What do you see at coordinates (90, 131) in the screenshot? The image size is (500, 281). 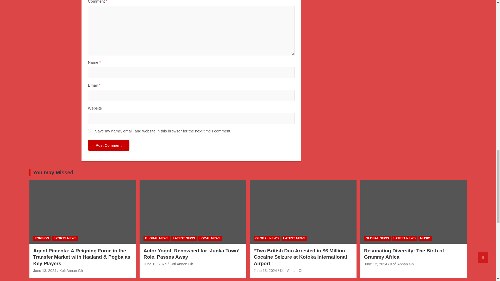 I see `yes` at bounding box center [90, 131].